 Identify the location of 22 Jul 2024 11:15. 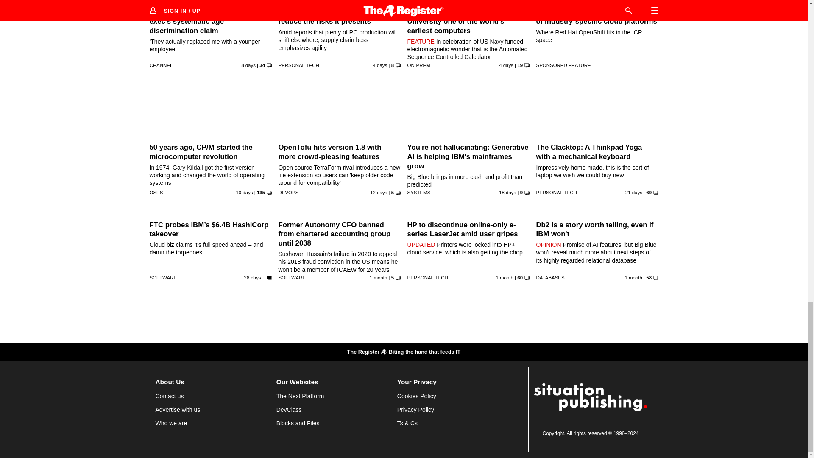
(633, 193).